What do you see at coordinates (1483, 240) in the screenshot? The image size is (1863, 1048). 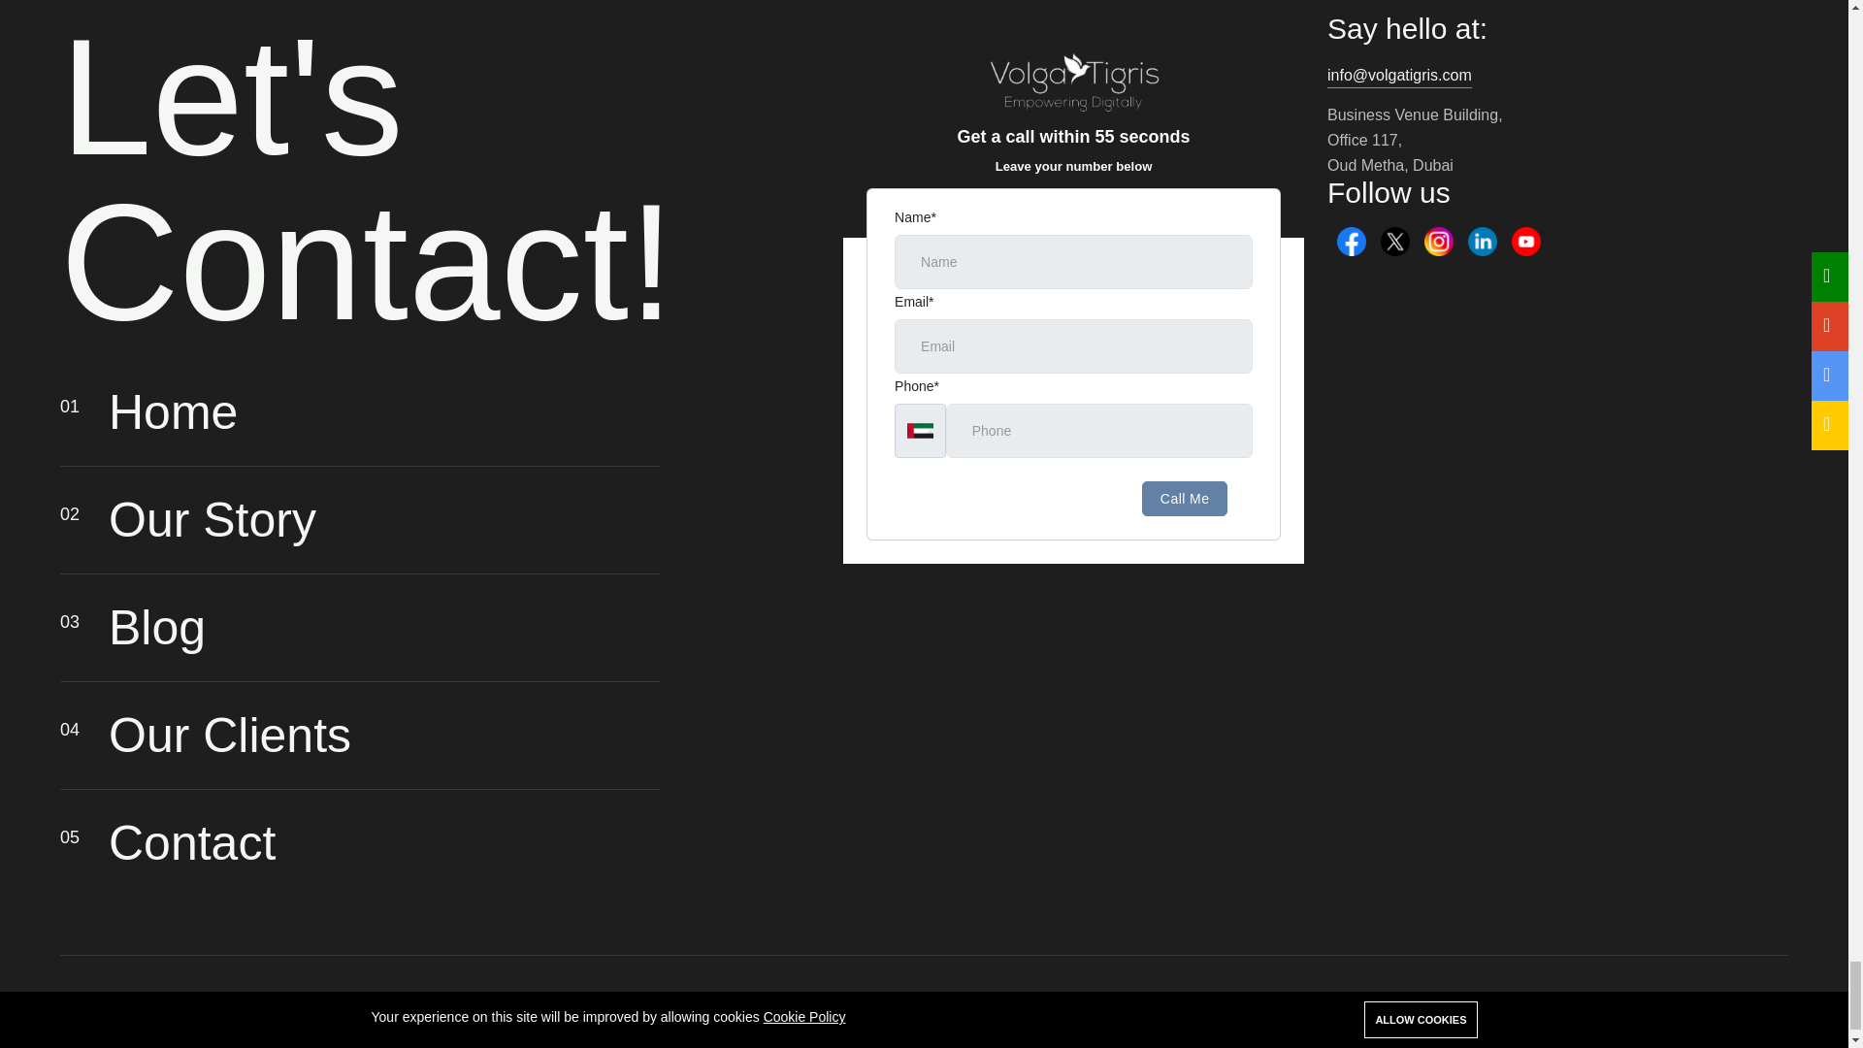 I see `LinkedIn` at bounding box center [1483, 240].